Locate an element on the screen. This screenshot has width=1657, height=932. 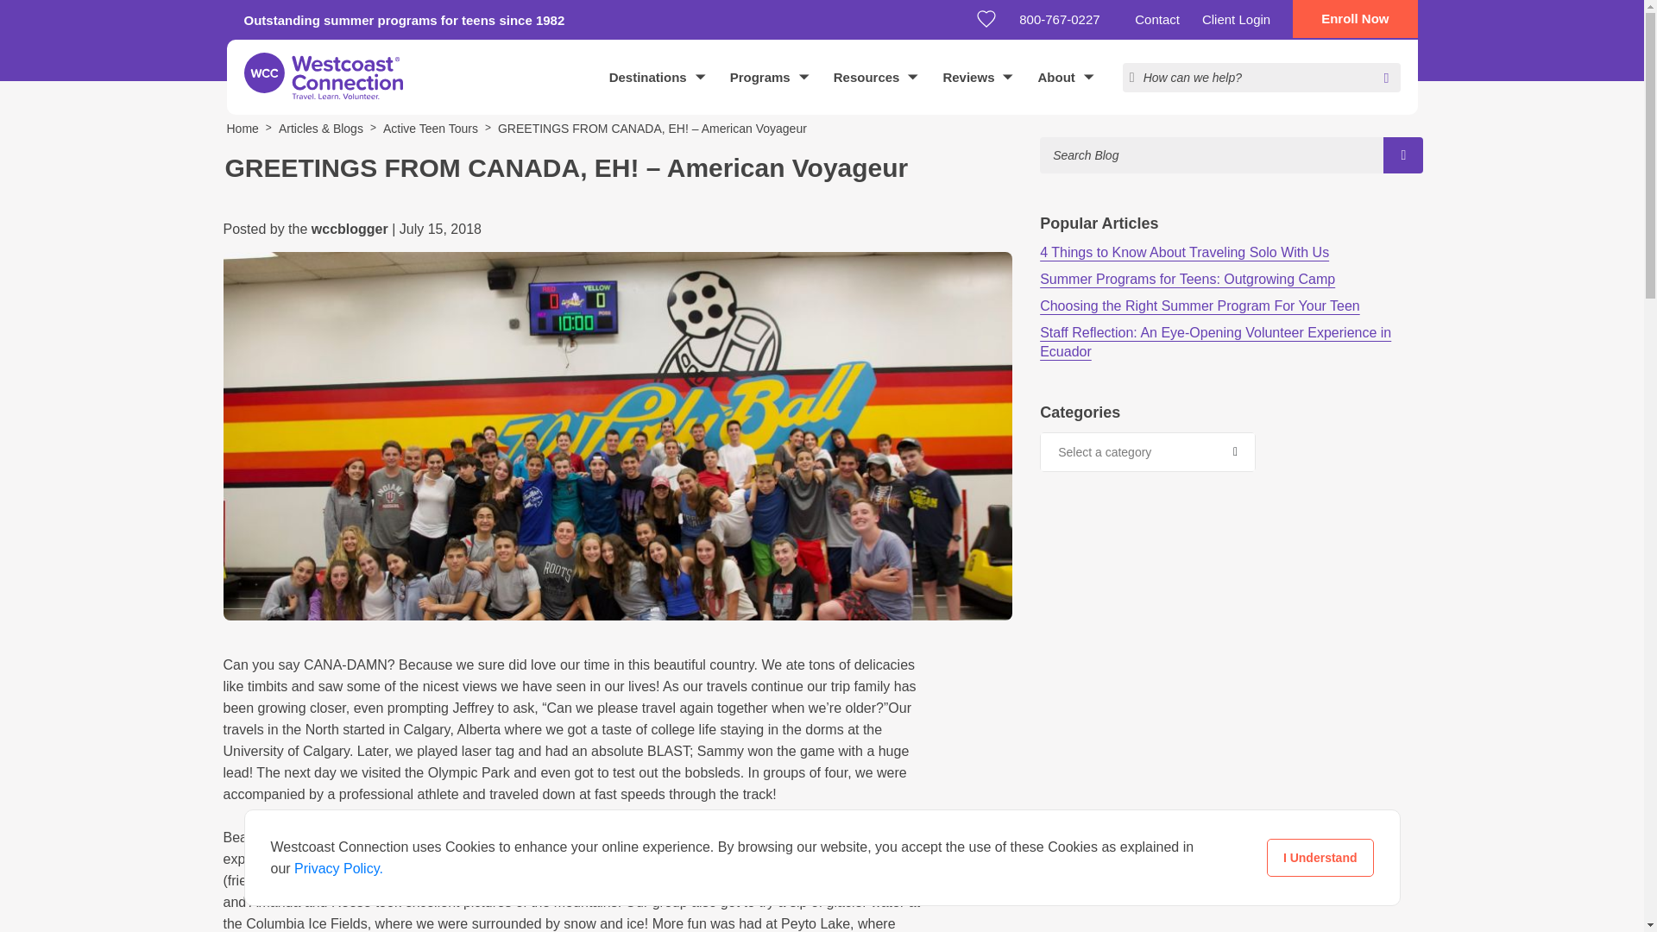
Posts about Summer Programs for Teens: Outgrowing Camp is located at coordinates (1188, 279).